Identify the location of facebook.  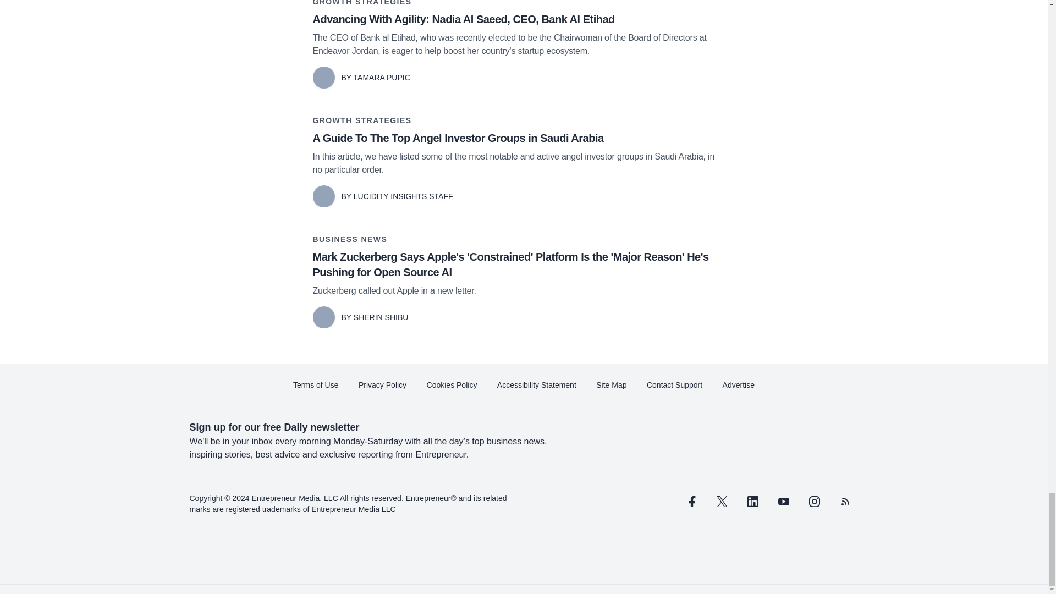
(691, 502).